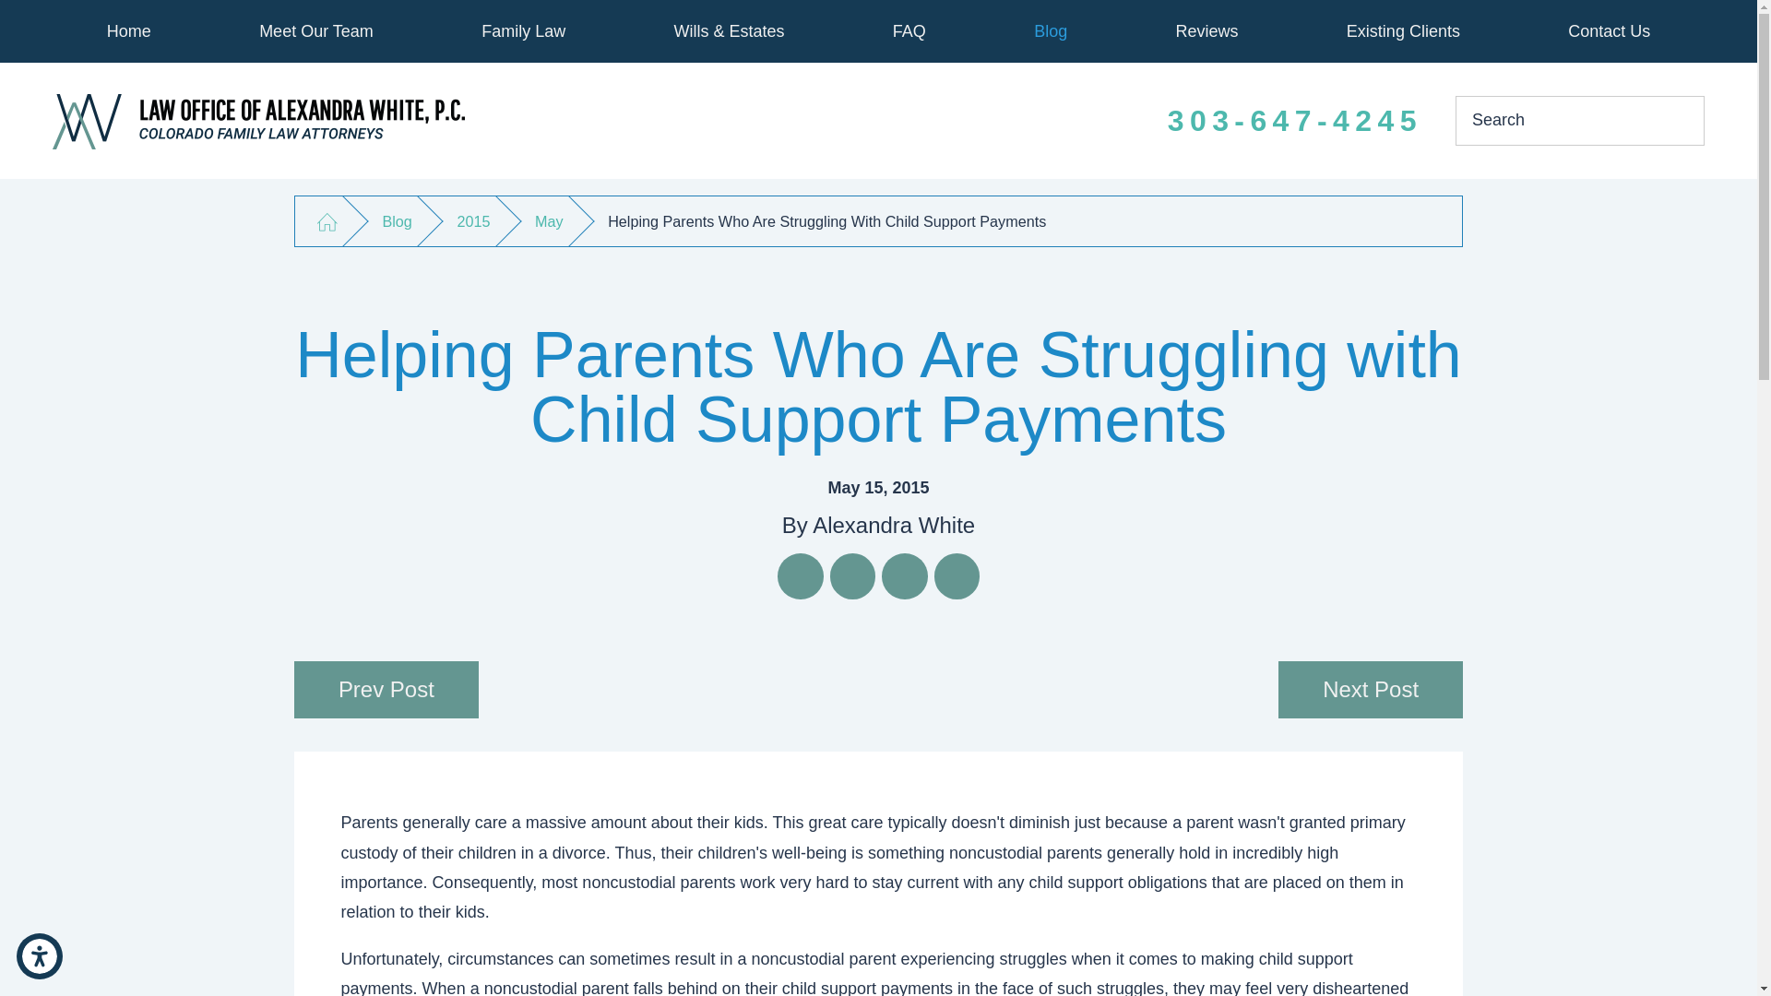 This screenshot has width=1771, height=996. What do you see at coordinates (258, 122) in the screenshot?
I see `Law Office of Alexandra White, PC` at bounding box center [258, 122].